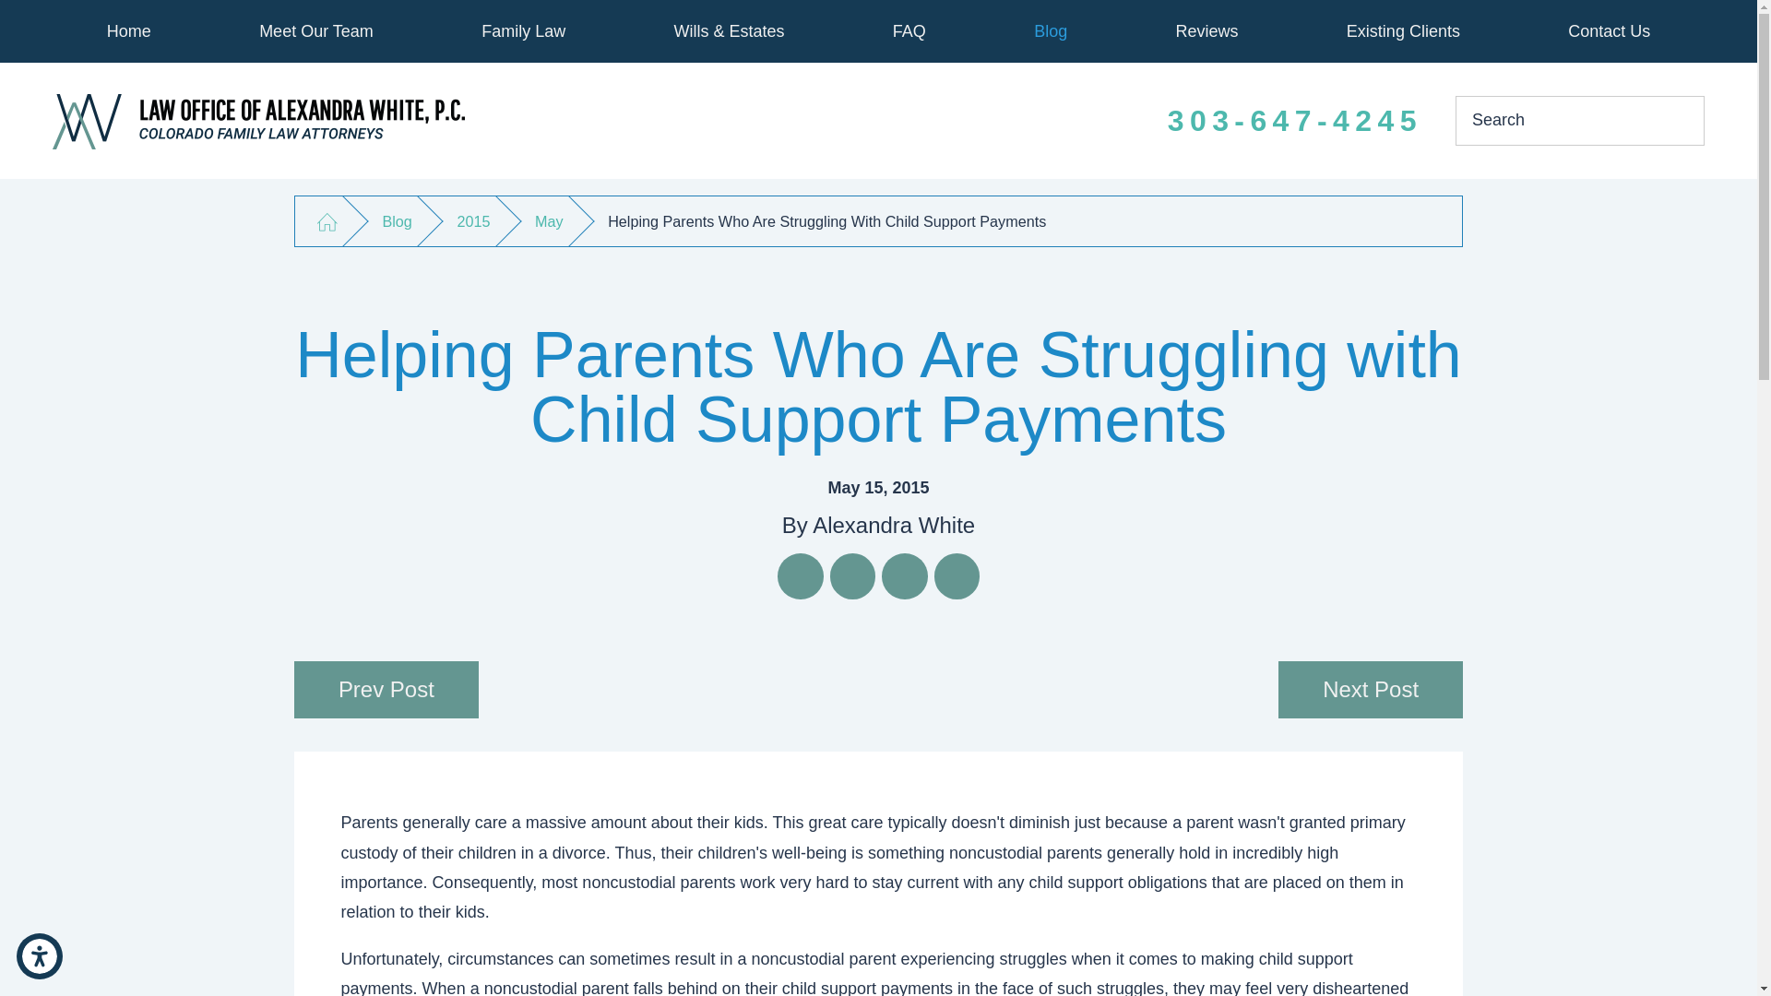 This screenshot has width=1771, height=996. What do you see at coordinates (258, 122) in the screenshot?
I see `Law Office of Alexandra White, PC` at bounding box center [258, 122].